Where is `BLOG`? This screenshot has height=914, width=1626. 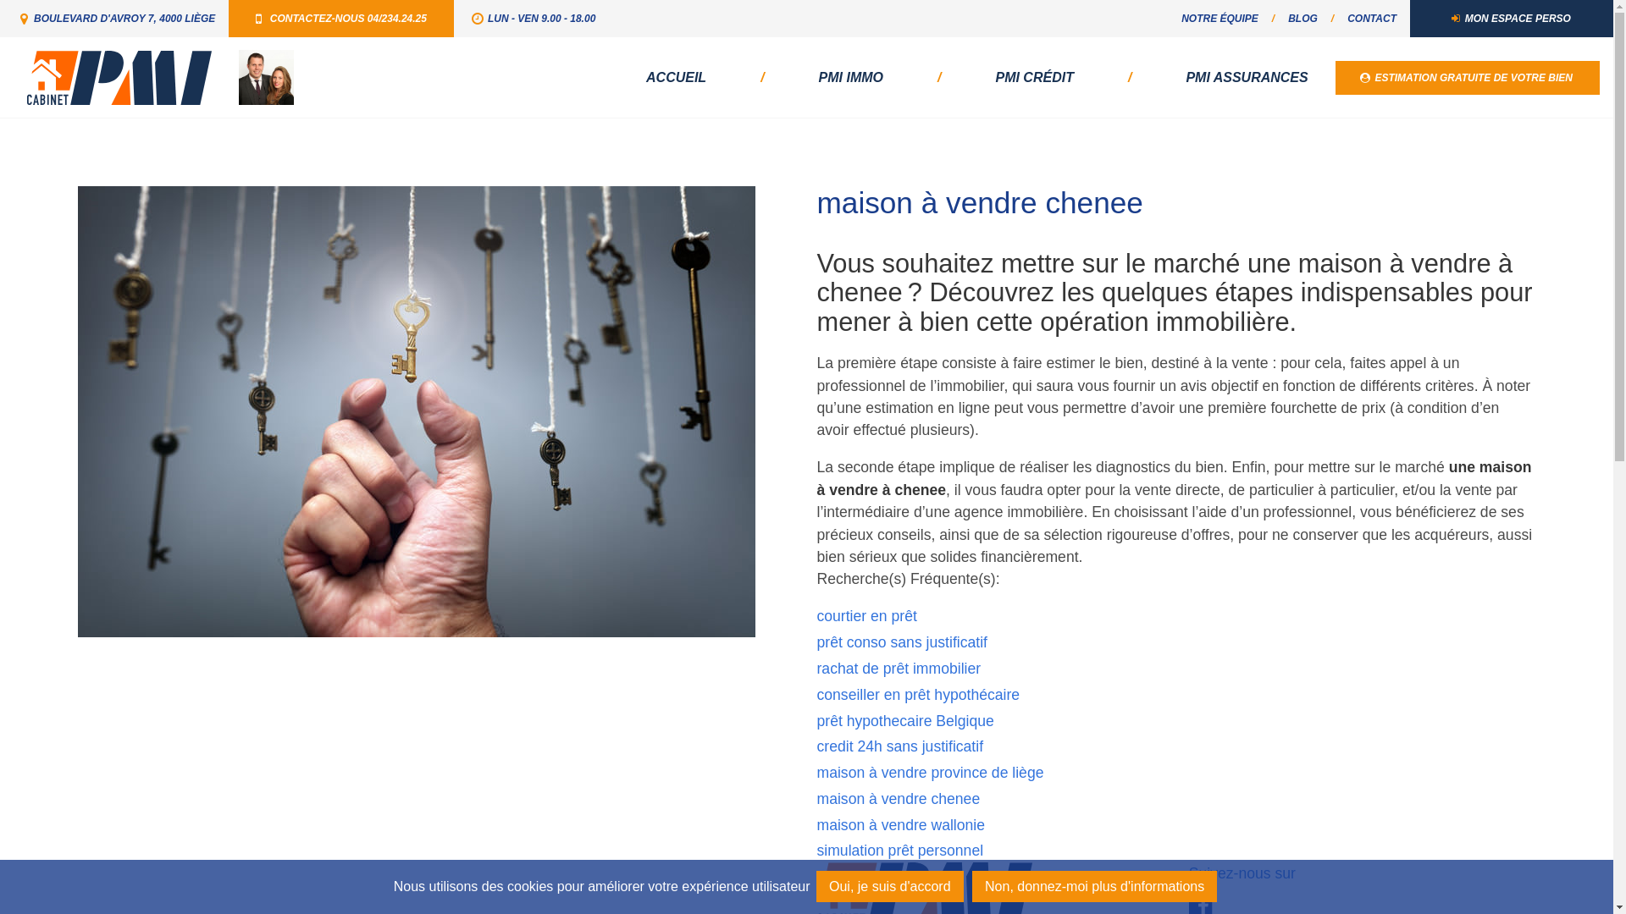 BLOG is located at coordinates (1302, 19).